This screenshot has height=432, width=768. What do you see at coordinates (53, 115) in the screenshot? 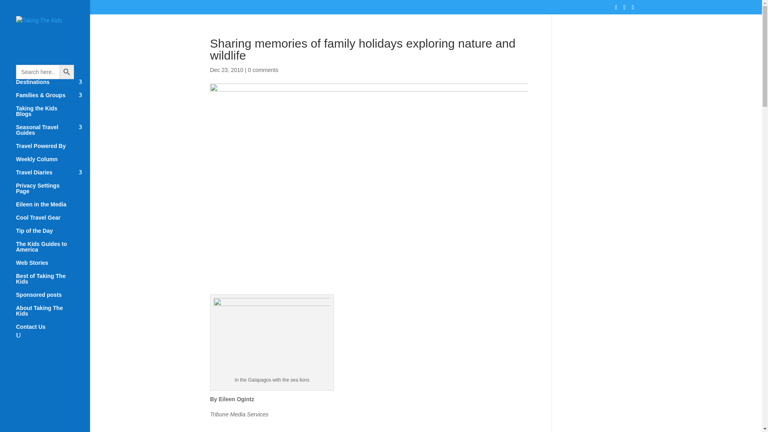
I see `Taking the Kids Blogs` at bounding box center [53, 115].